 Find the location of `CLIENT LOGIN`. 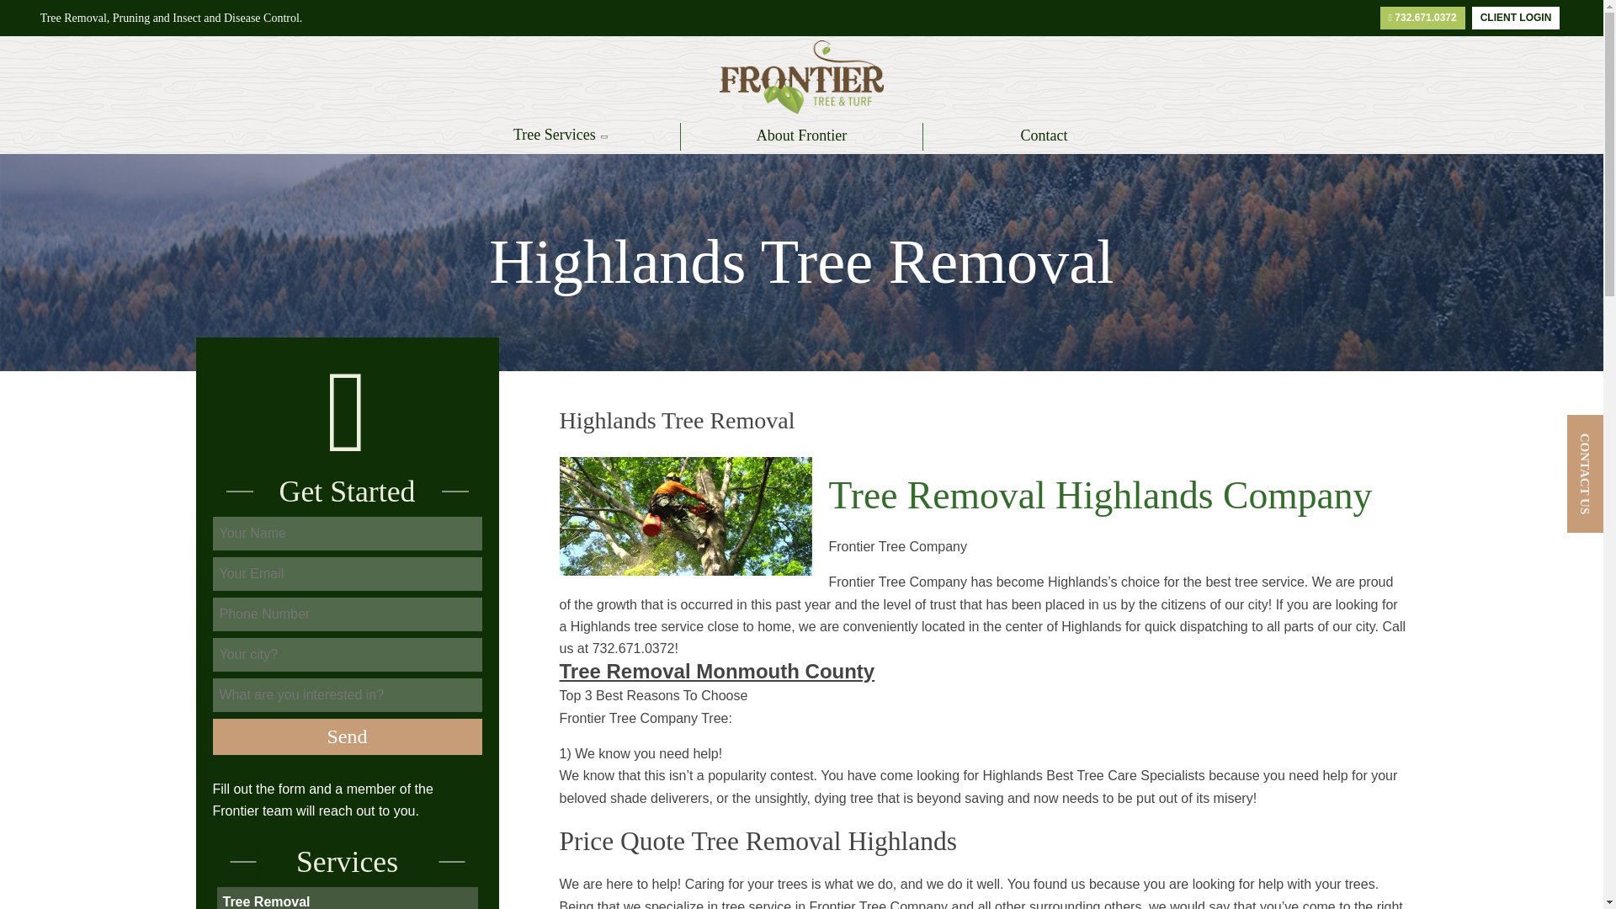

CLIENT LOGIN is located at coordinates (1517, 17).